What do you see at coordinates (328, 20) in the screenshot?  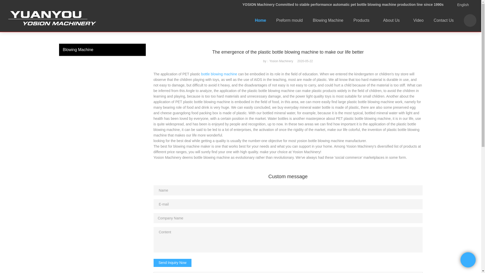 I see `Blowing Machine` at bounding box center [328, 20].